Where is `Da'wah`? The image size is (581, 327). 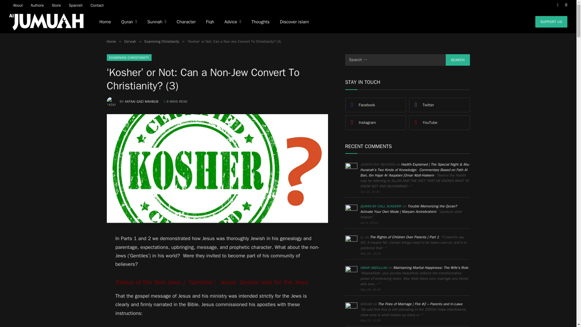 Da'wah is located at coordinates (130, 41).